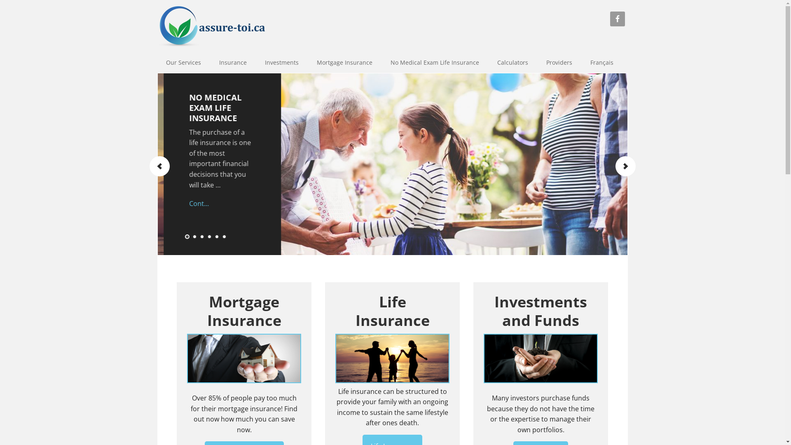 The width and height of the screenshot is (791, 445). I want to click on 4, so click(209, 237).